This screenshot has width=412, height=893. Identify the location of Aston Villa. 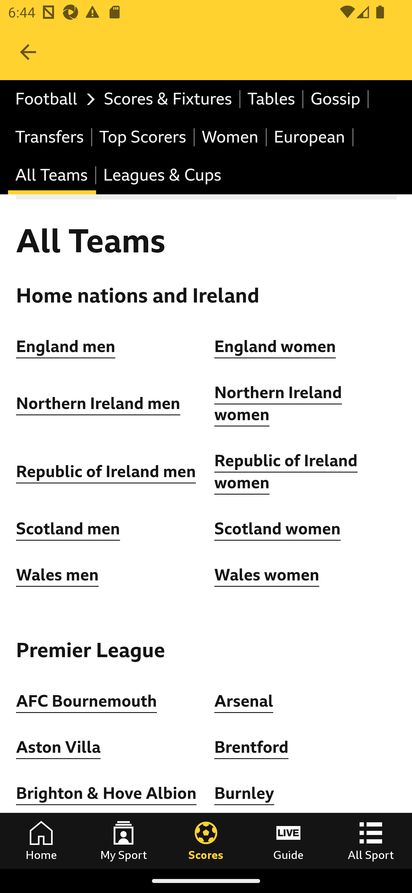
(58, 747).